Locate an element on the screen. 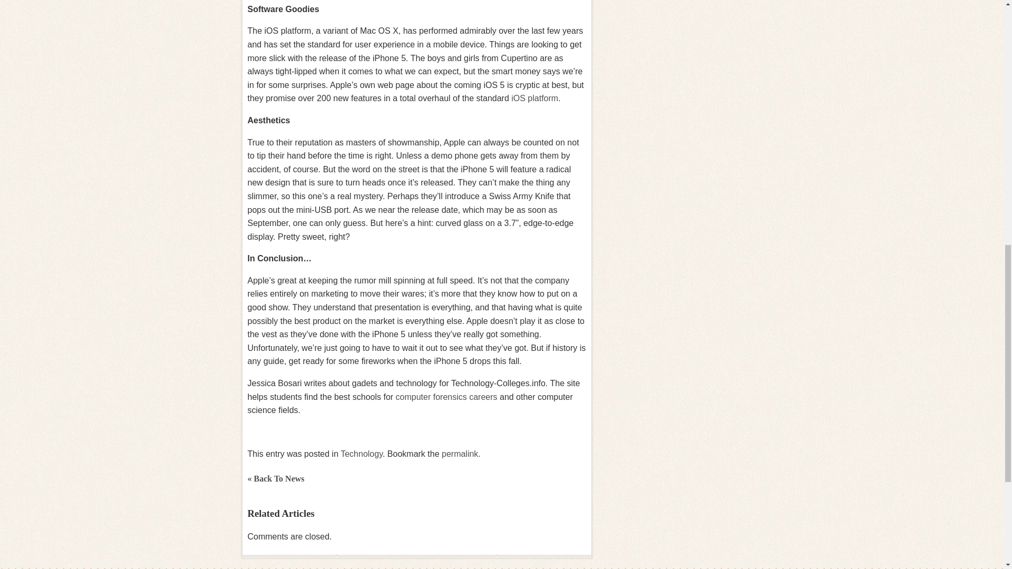 The image size is (1012, 569). computer forensics careers is located at coordinates (446, 397).